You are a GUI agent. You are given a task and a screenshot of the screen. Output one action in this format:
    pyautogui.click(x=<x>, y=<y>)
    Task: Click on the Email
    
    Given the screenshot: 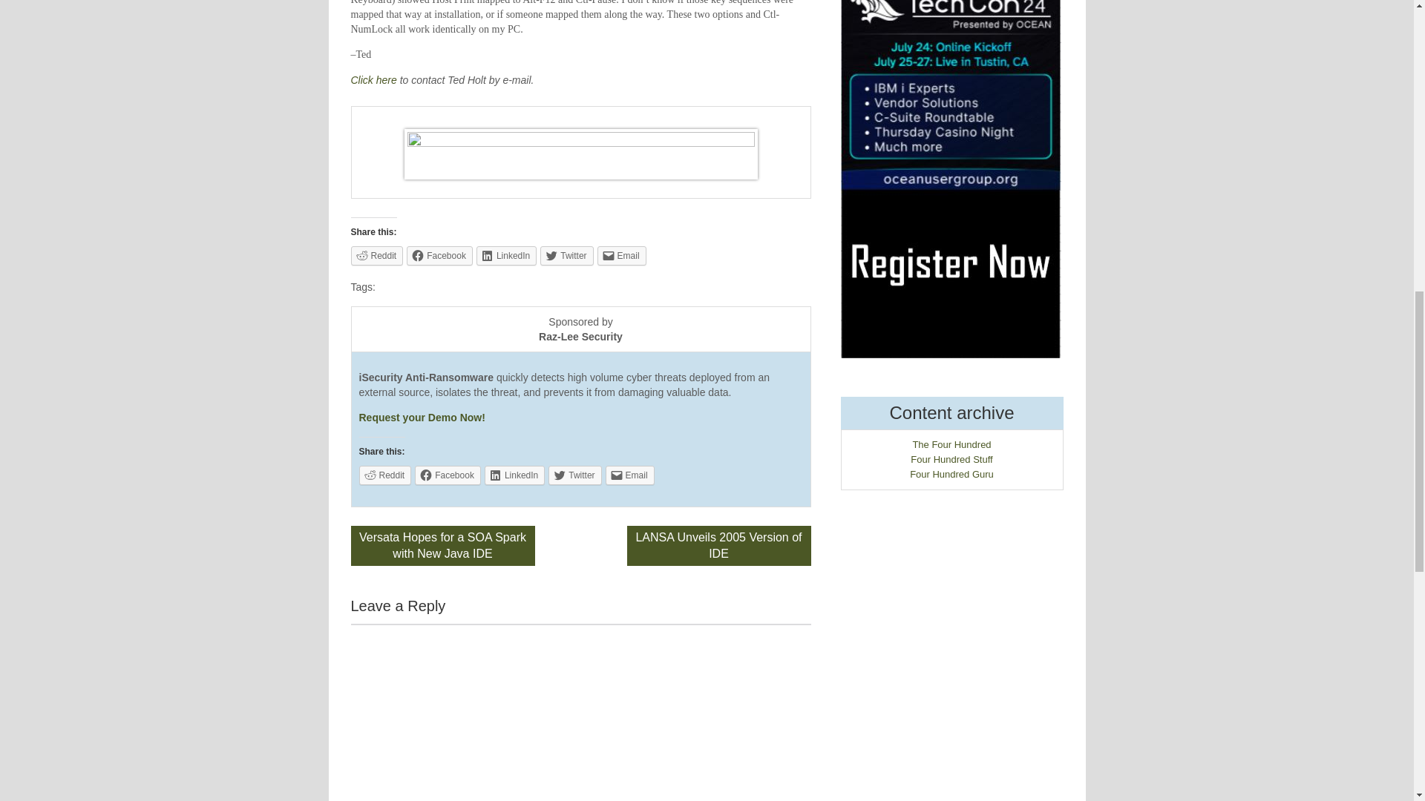 What is the action you would take?
    pyautogui.click(x=629, y=475)
    